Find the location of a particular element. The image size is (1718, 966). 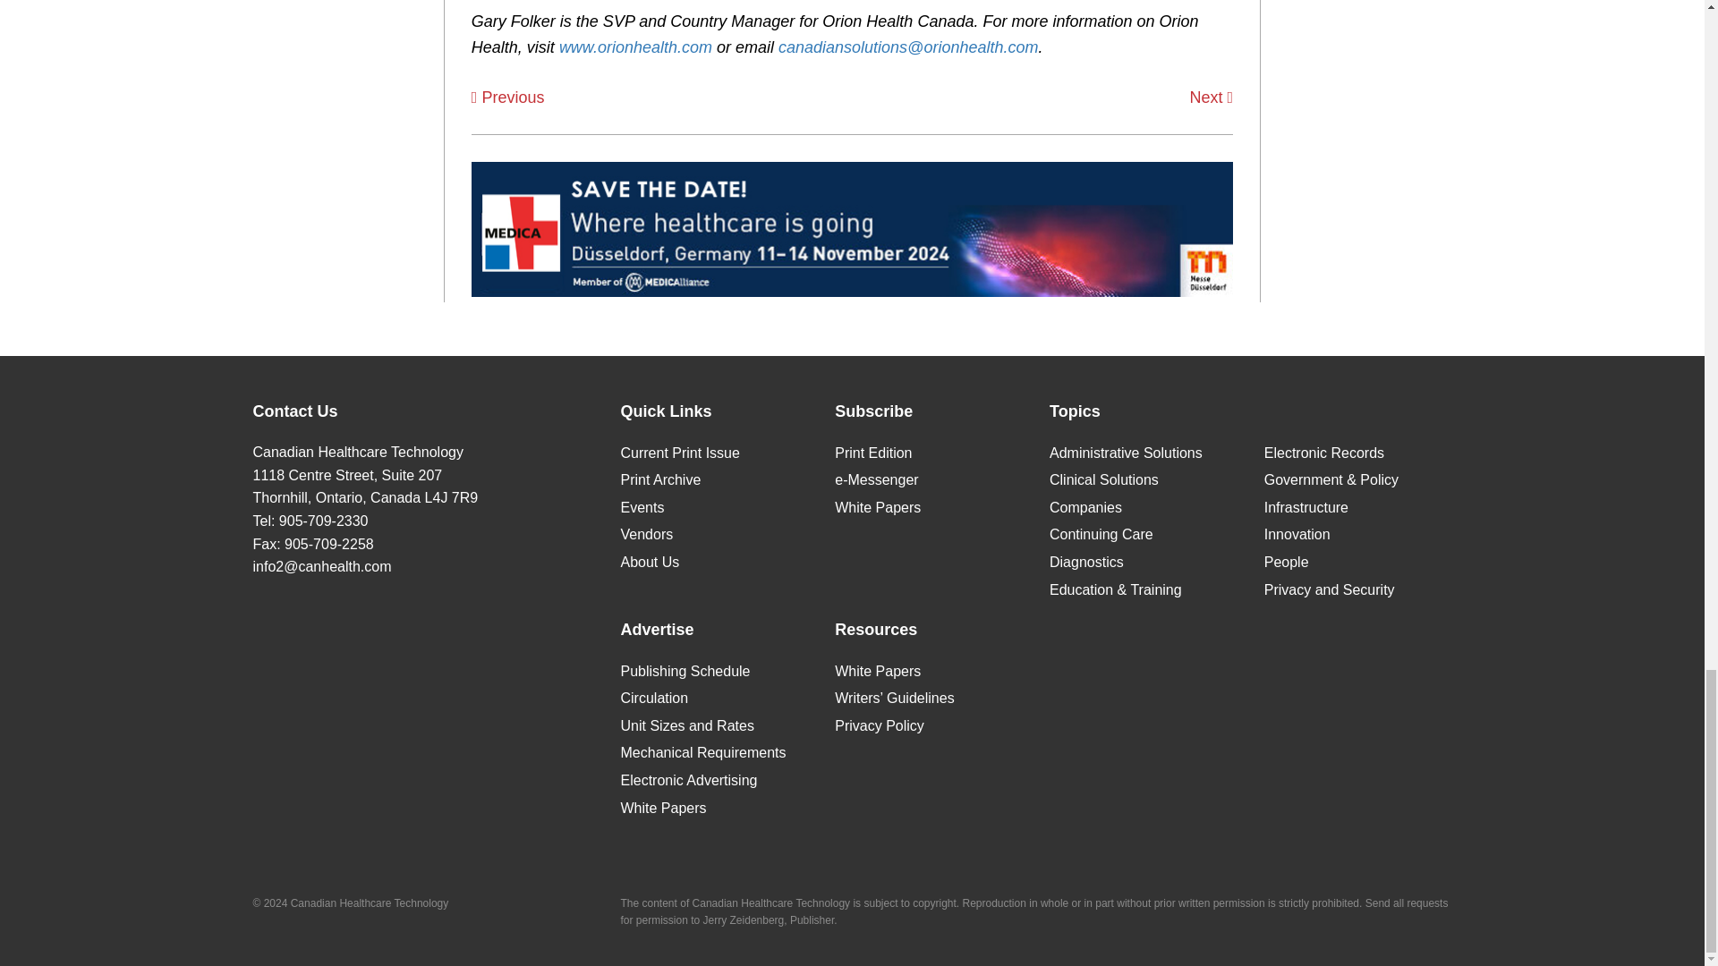

Next is located at coordinates (1212, 97).